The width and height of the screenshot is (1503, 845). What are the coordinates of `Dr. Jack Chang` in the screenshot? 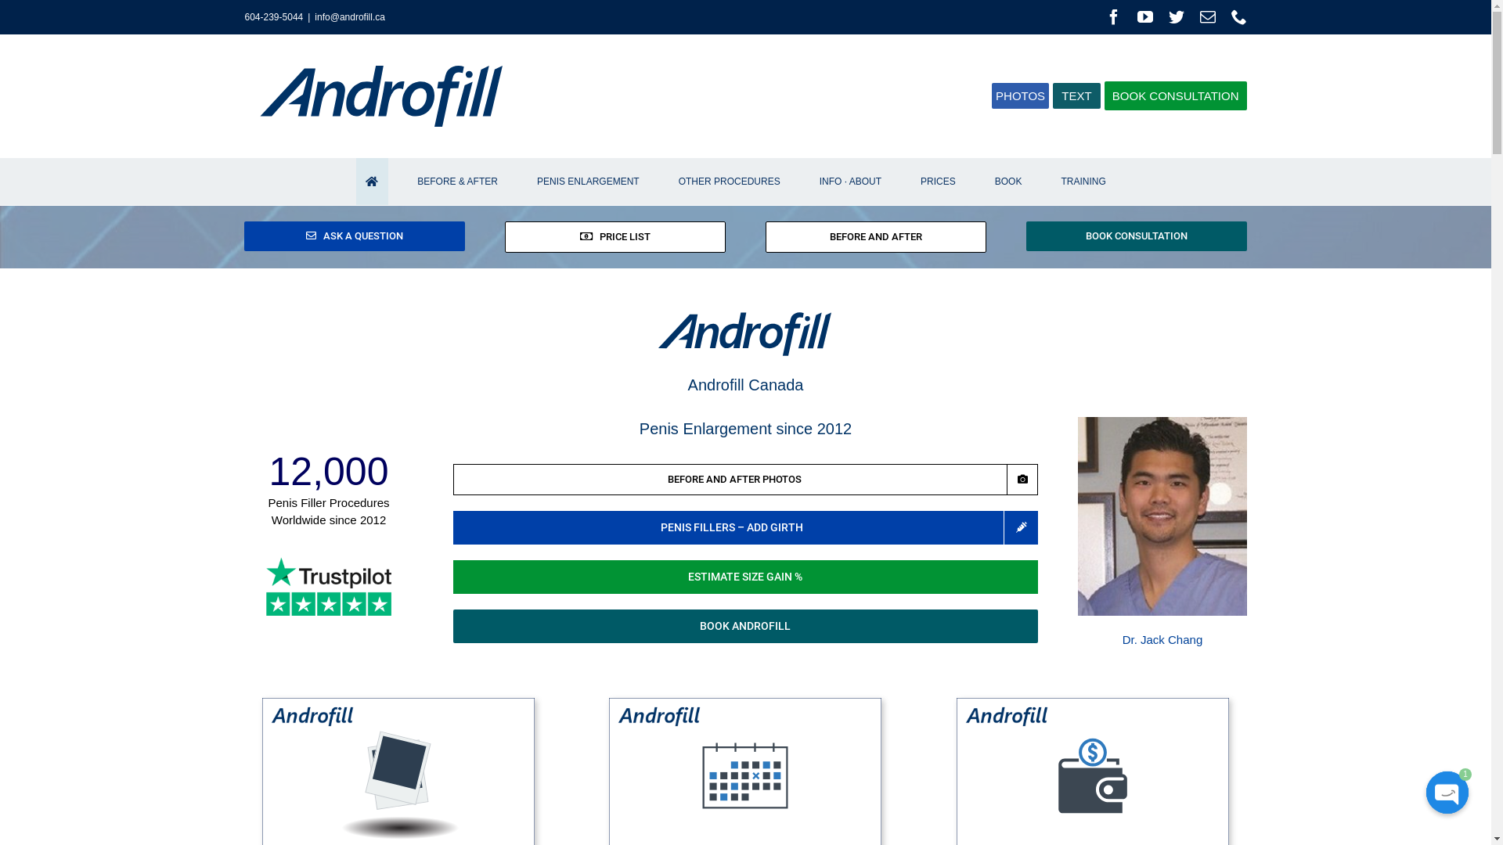 It's located at (1163, 640).